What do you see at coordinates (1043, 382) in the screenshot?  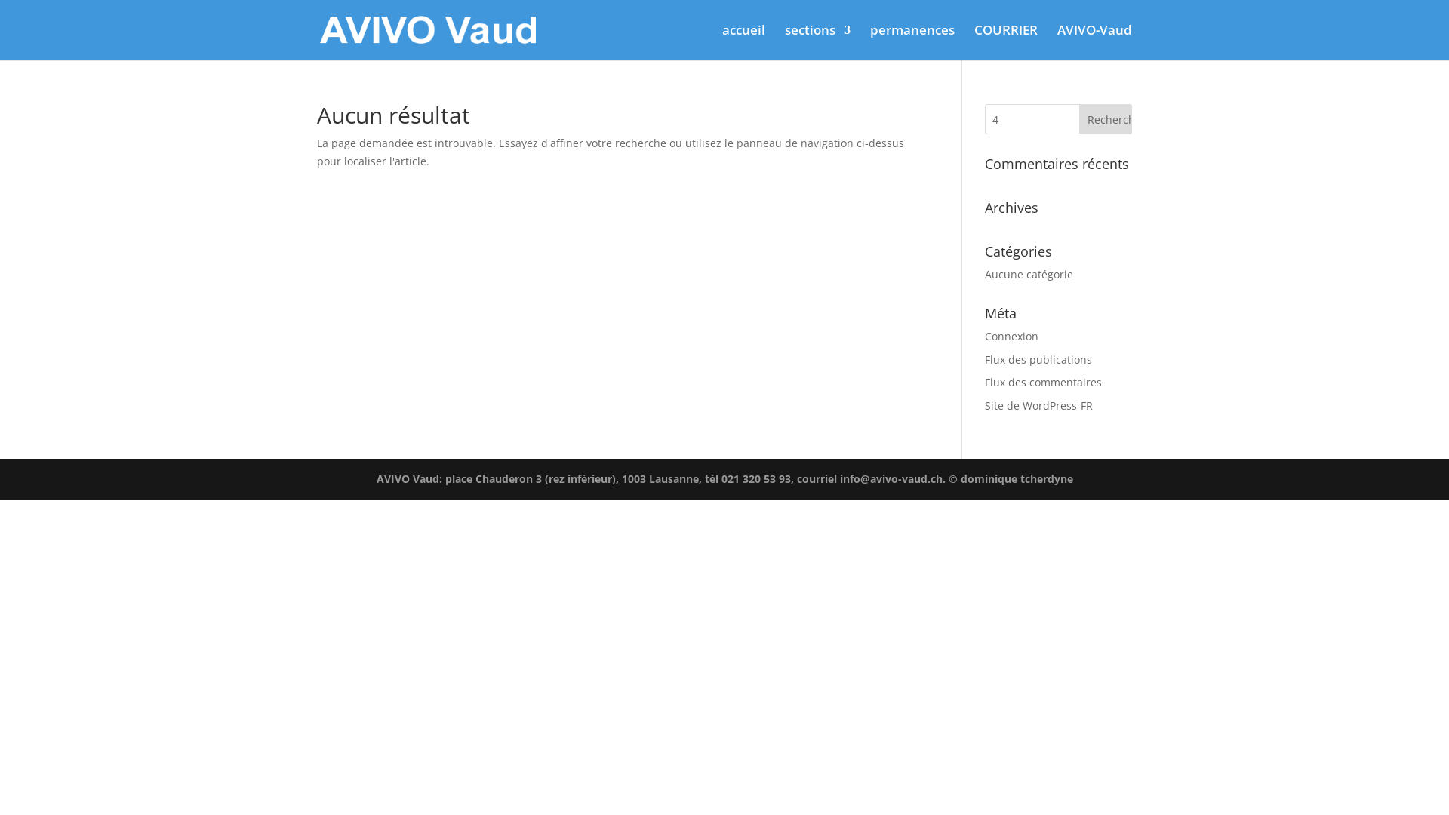 I see `Flux des commentaires` at bounding box center [1043, 382].